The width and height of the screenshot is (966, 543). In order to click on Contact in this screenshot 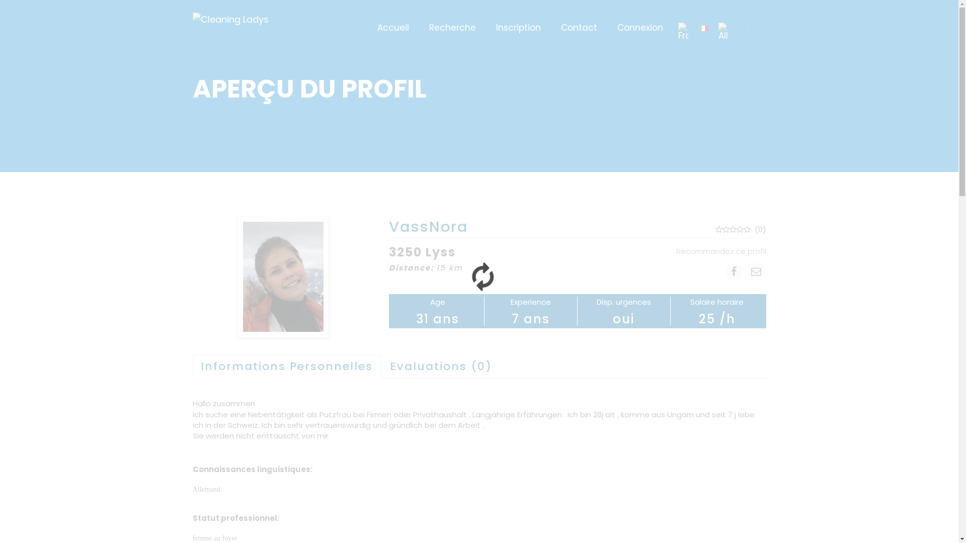, I will do `click(579, 20)`.